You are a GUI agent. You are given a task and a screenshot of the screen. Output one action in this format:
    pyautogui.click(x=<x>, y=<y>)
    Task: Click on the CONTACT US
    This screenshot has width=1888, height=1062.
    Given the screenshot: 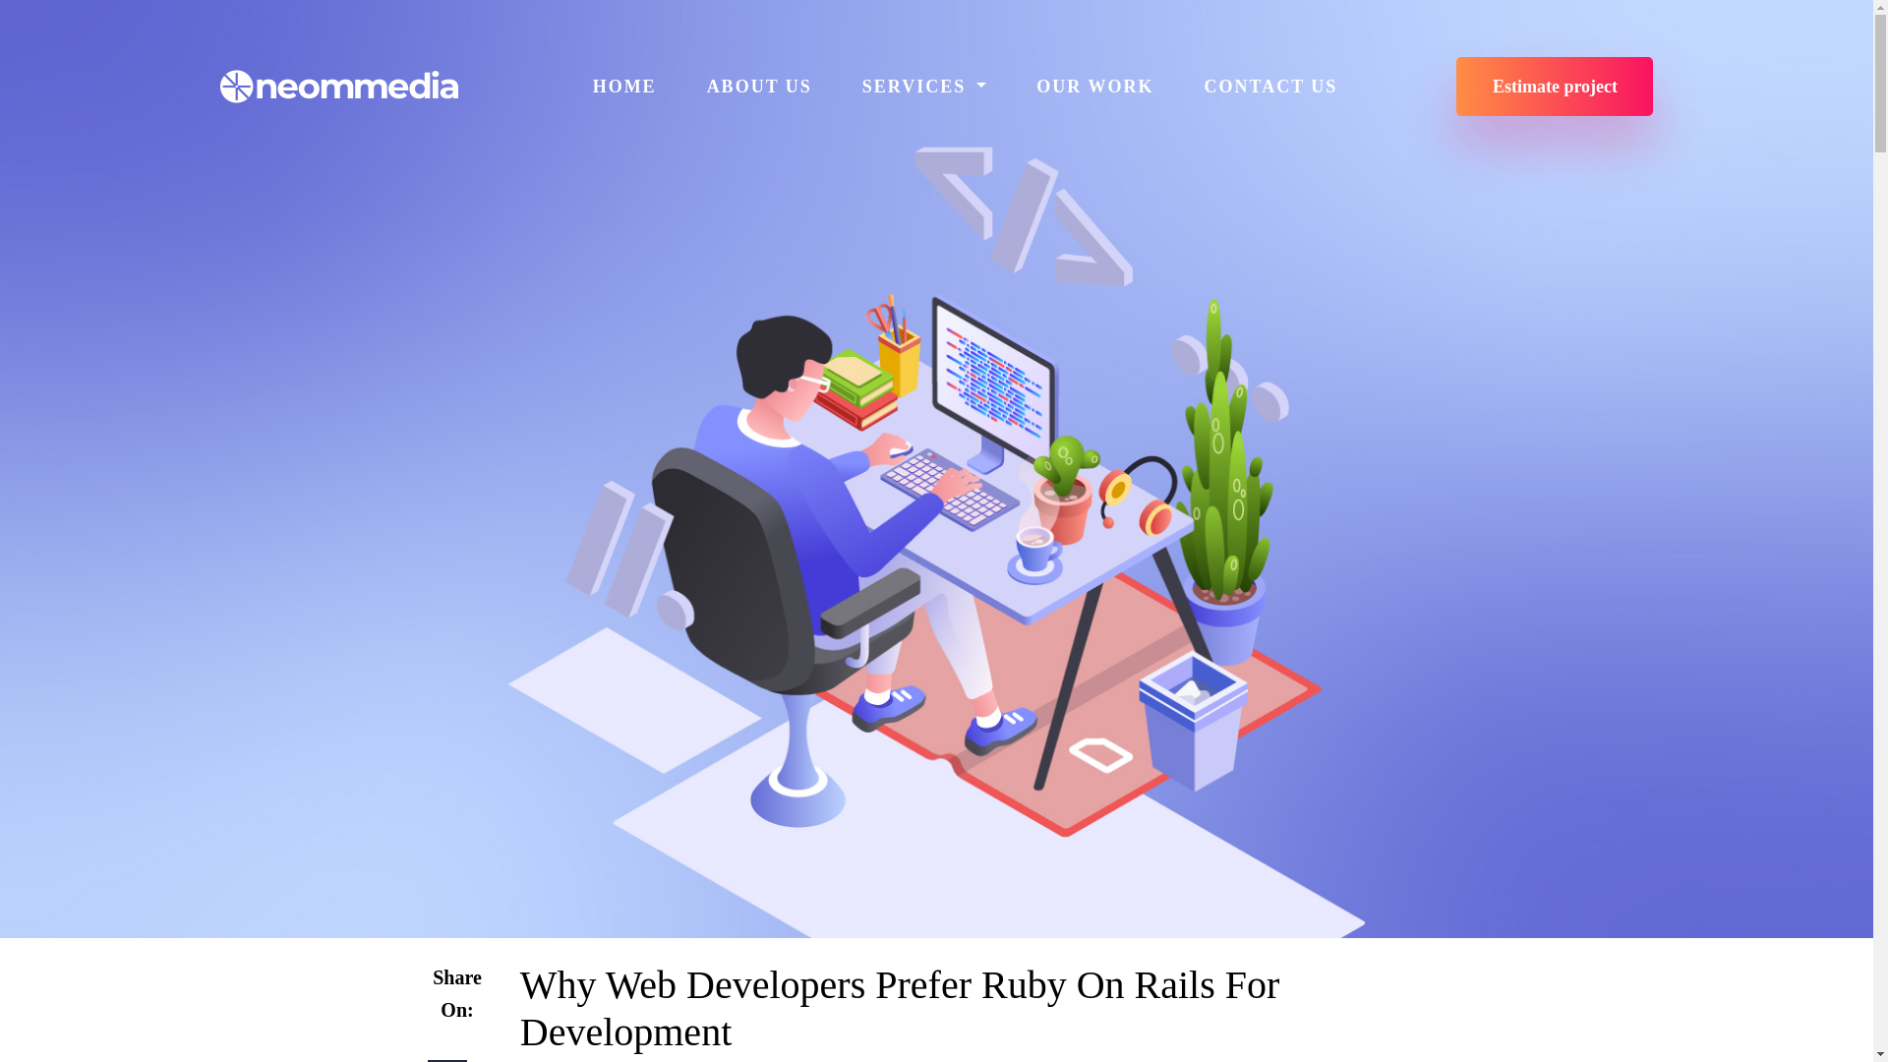 What is the action you would take?
    pyautogui.click(x=1269, y=86)
    